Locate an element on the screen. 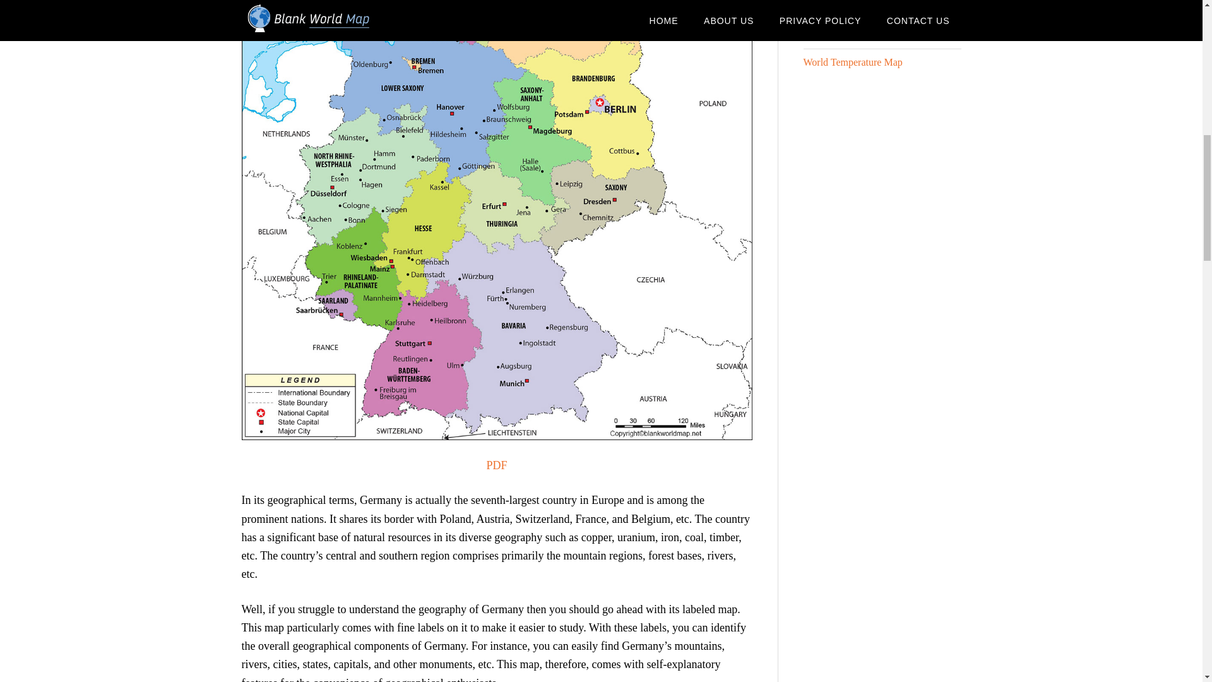  PDF is located at coordinates (496, 465).